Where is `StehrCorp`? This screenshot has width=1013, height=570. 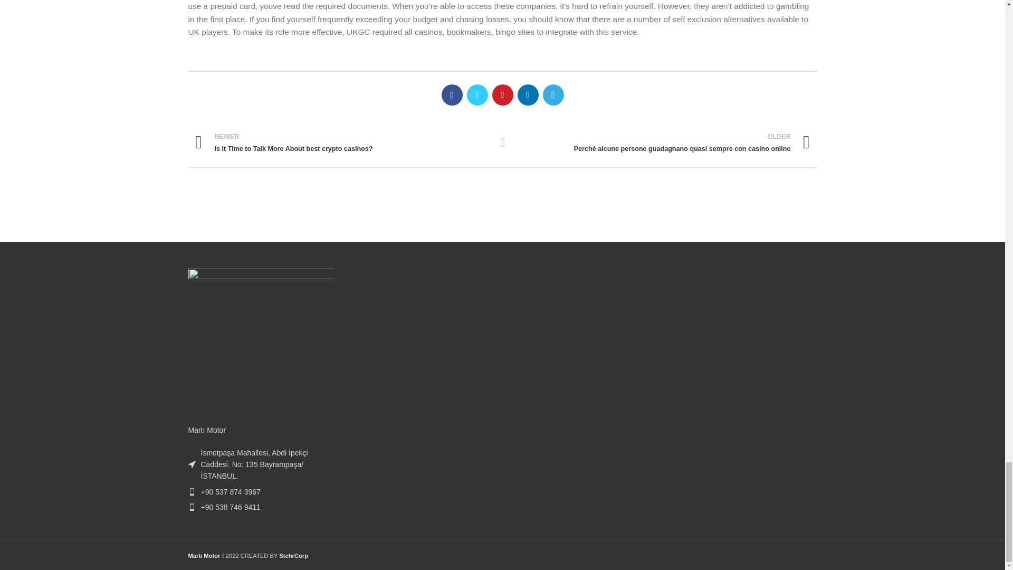 StehrCorp is located at coordinates (191, 507).